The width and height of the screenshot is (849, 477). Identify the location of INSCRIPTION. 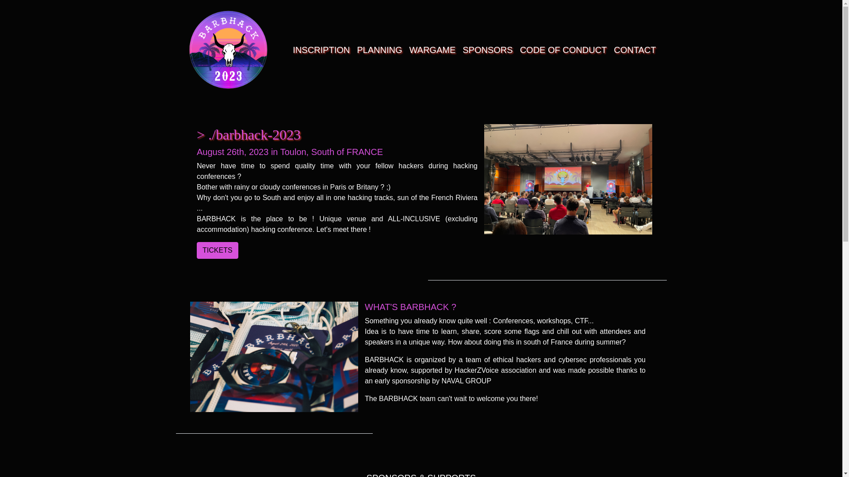
(321, 49).